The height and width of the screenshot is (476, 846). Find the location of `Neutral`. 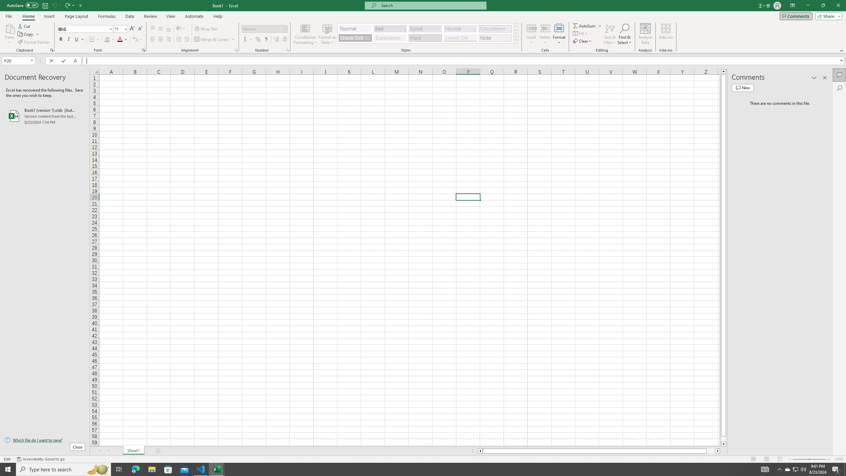

Neutral is located at coordinates (460, 28).